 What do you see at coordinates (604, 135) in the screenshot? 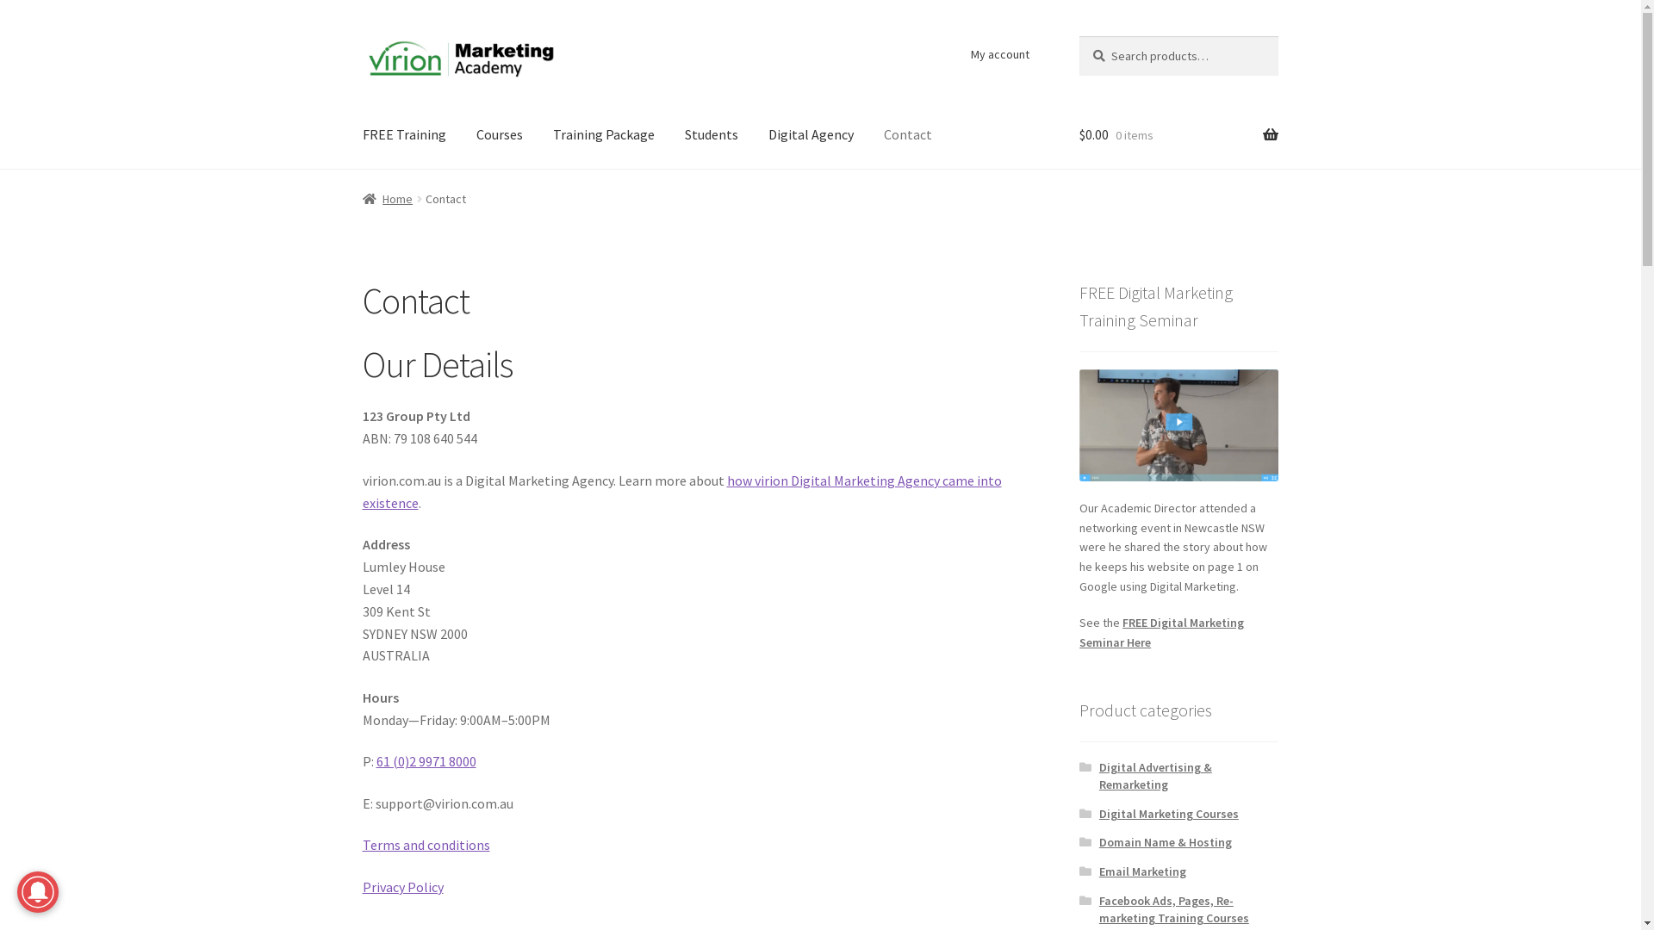
I see `Training Package` at bounding box center [604, 135].